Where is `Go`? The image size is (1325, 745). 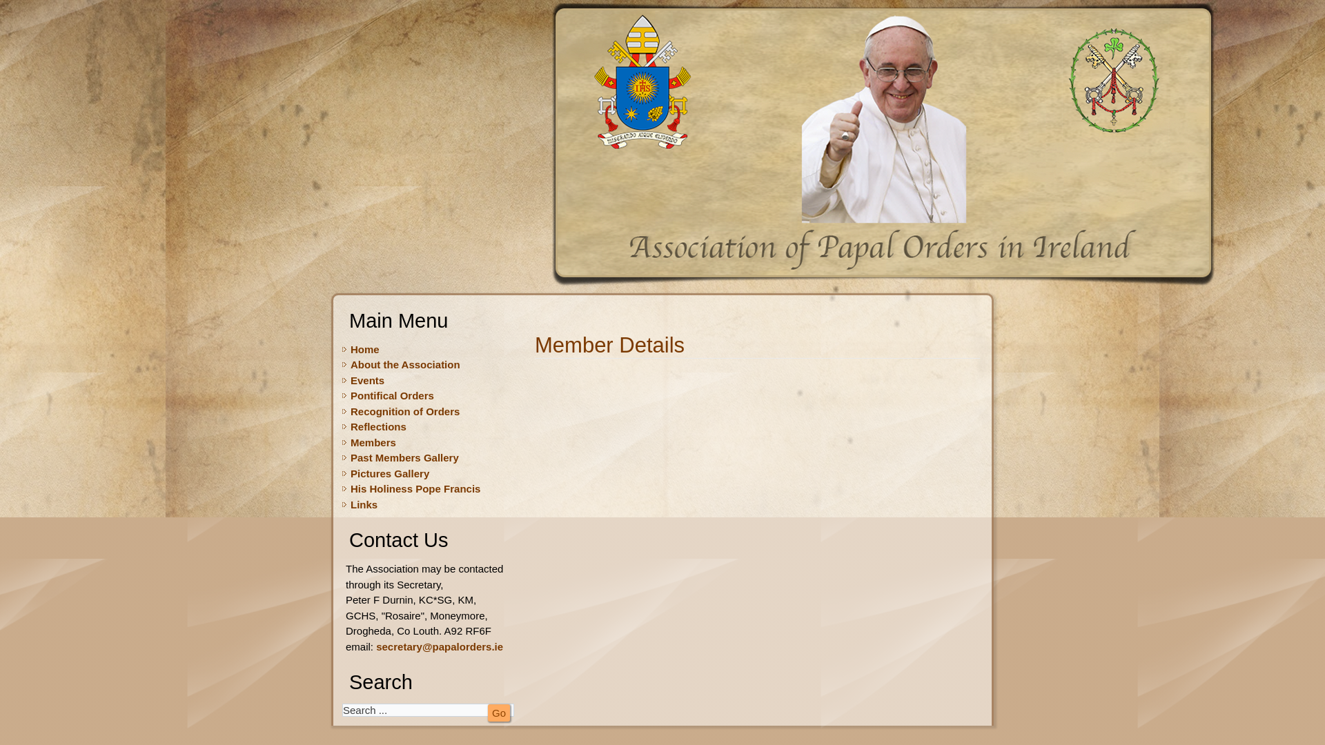
Go is located at coordinates (498, 713).